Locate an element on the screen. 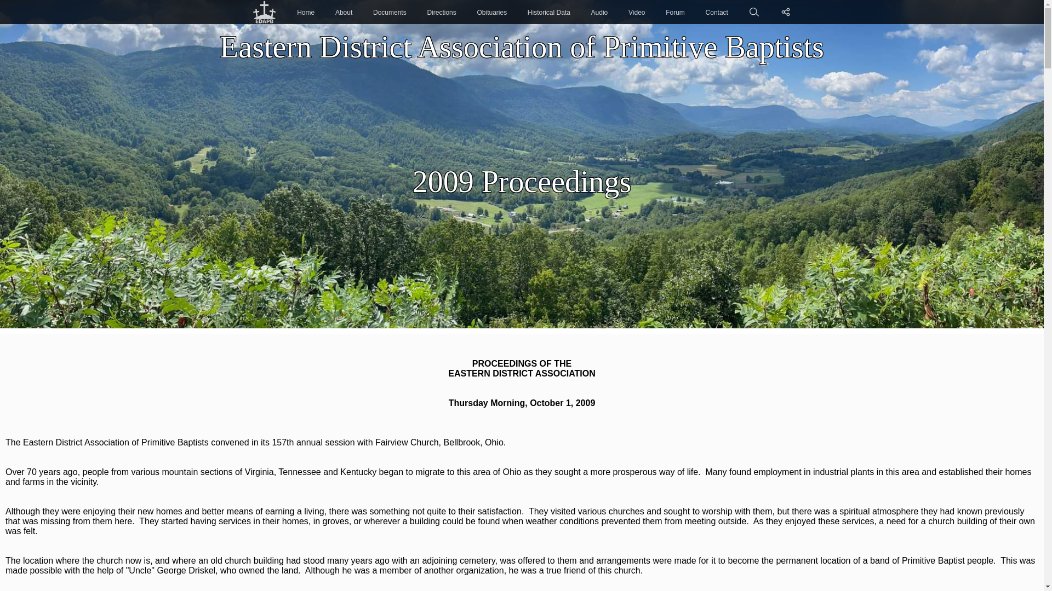 This screenshot has width=1052, height=591. About is located at coordinates (344, 13).